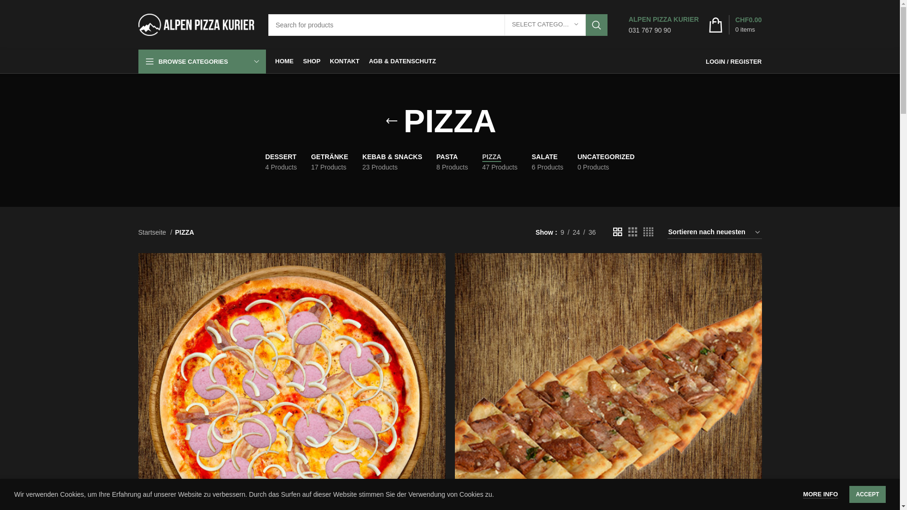  Describe the element at coordinates (312, 61) in the screenshot. I see `SHOP` at that location.